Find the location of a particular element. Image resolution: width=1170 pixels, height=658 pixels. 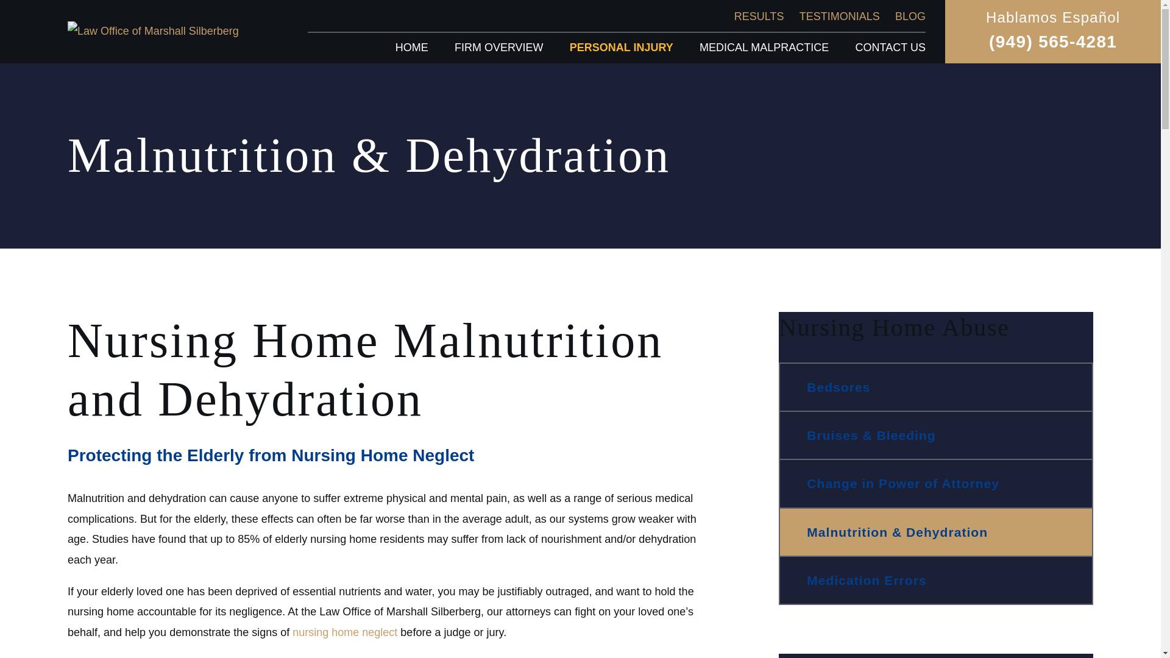

BLOG is located at coordinates (910, 16).